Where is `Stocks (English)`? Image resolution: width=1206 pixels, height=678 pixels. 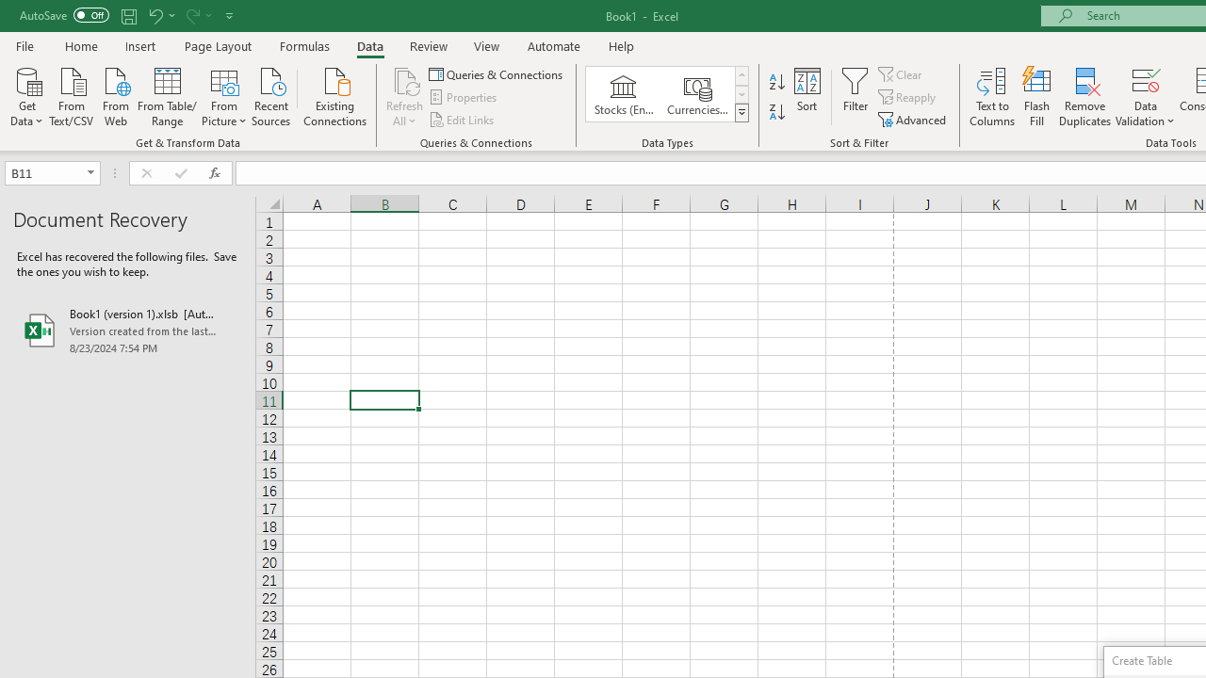 Stocks (English) is located at coordinates (624, 94).